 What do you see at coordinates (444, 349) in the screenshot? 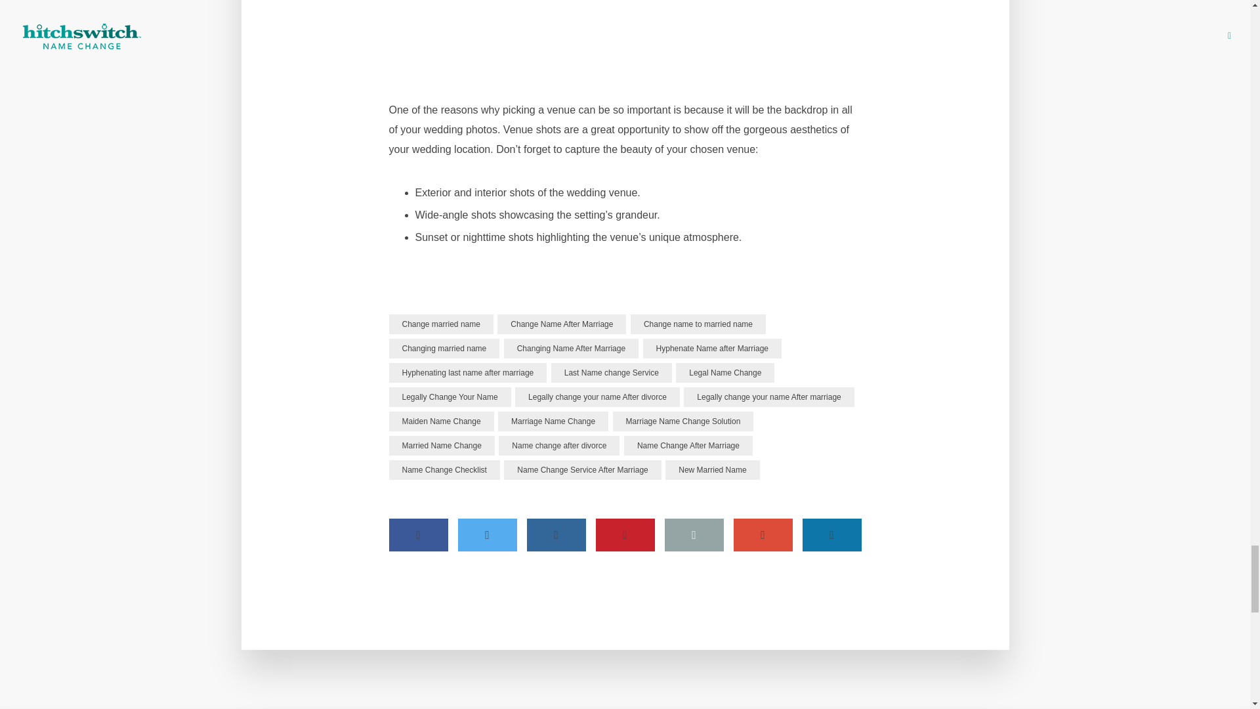
I see `Changing married name` at bounding box center [444, 349].